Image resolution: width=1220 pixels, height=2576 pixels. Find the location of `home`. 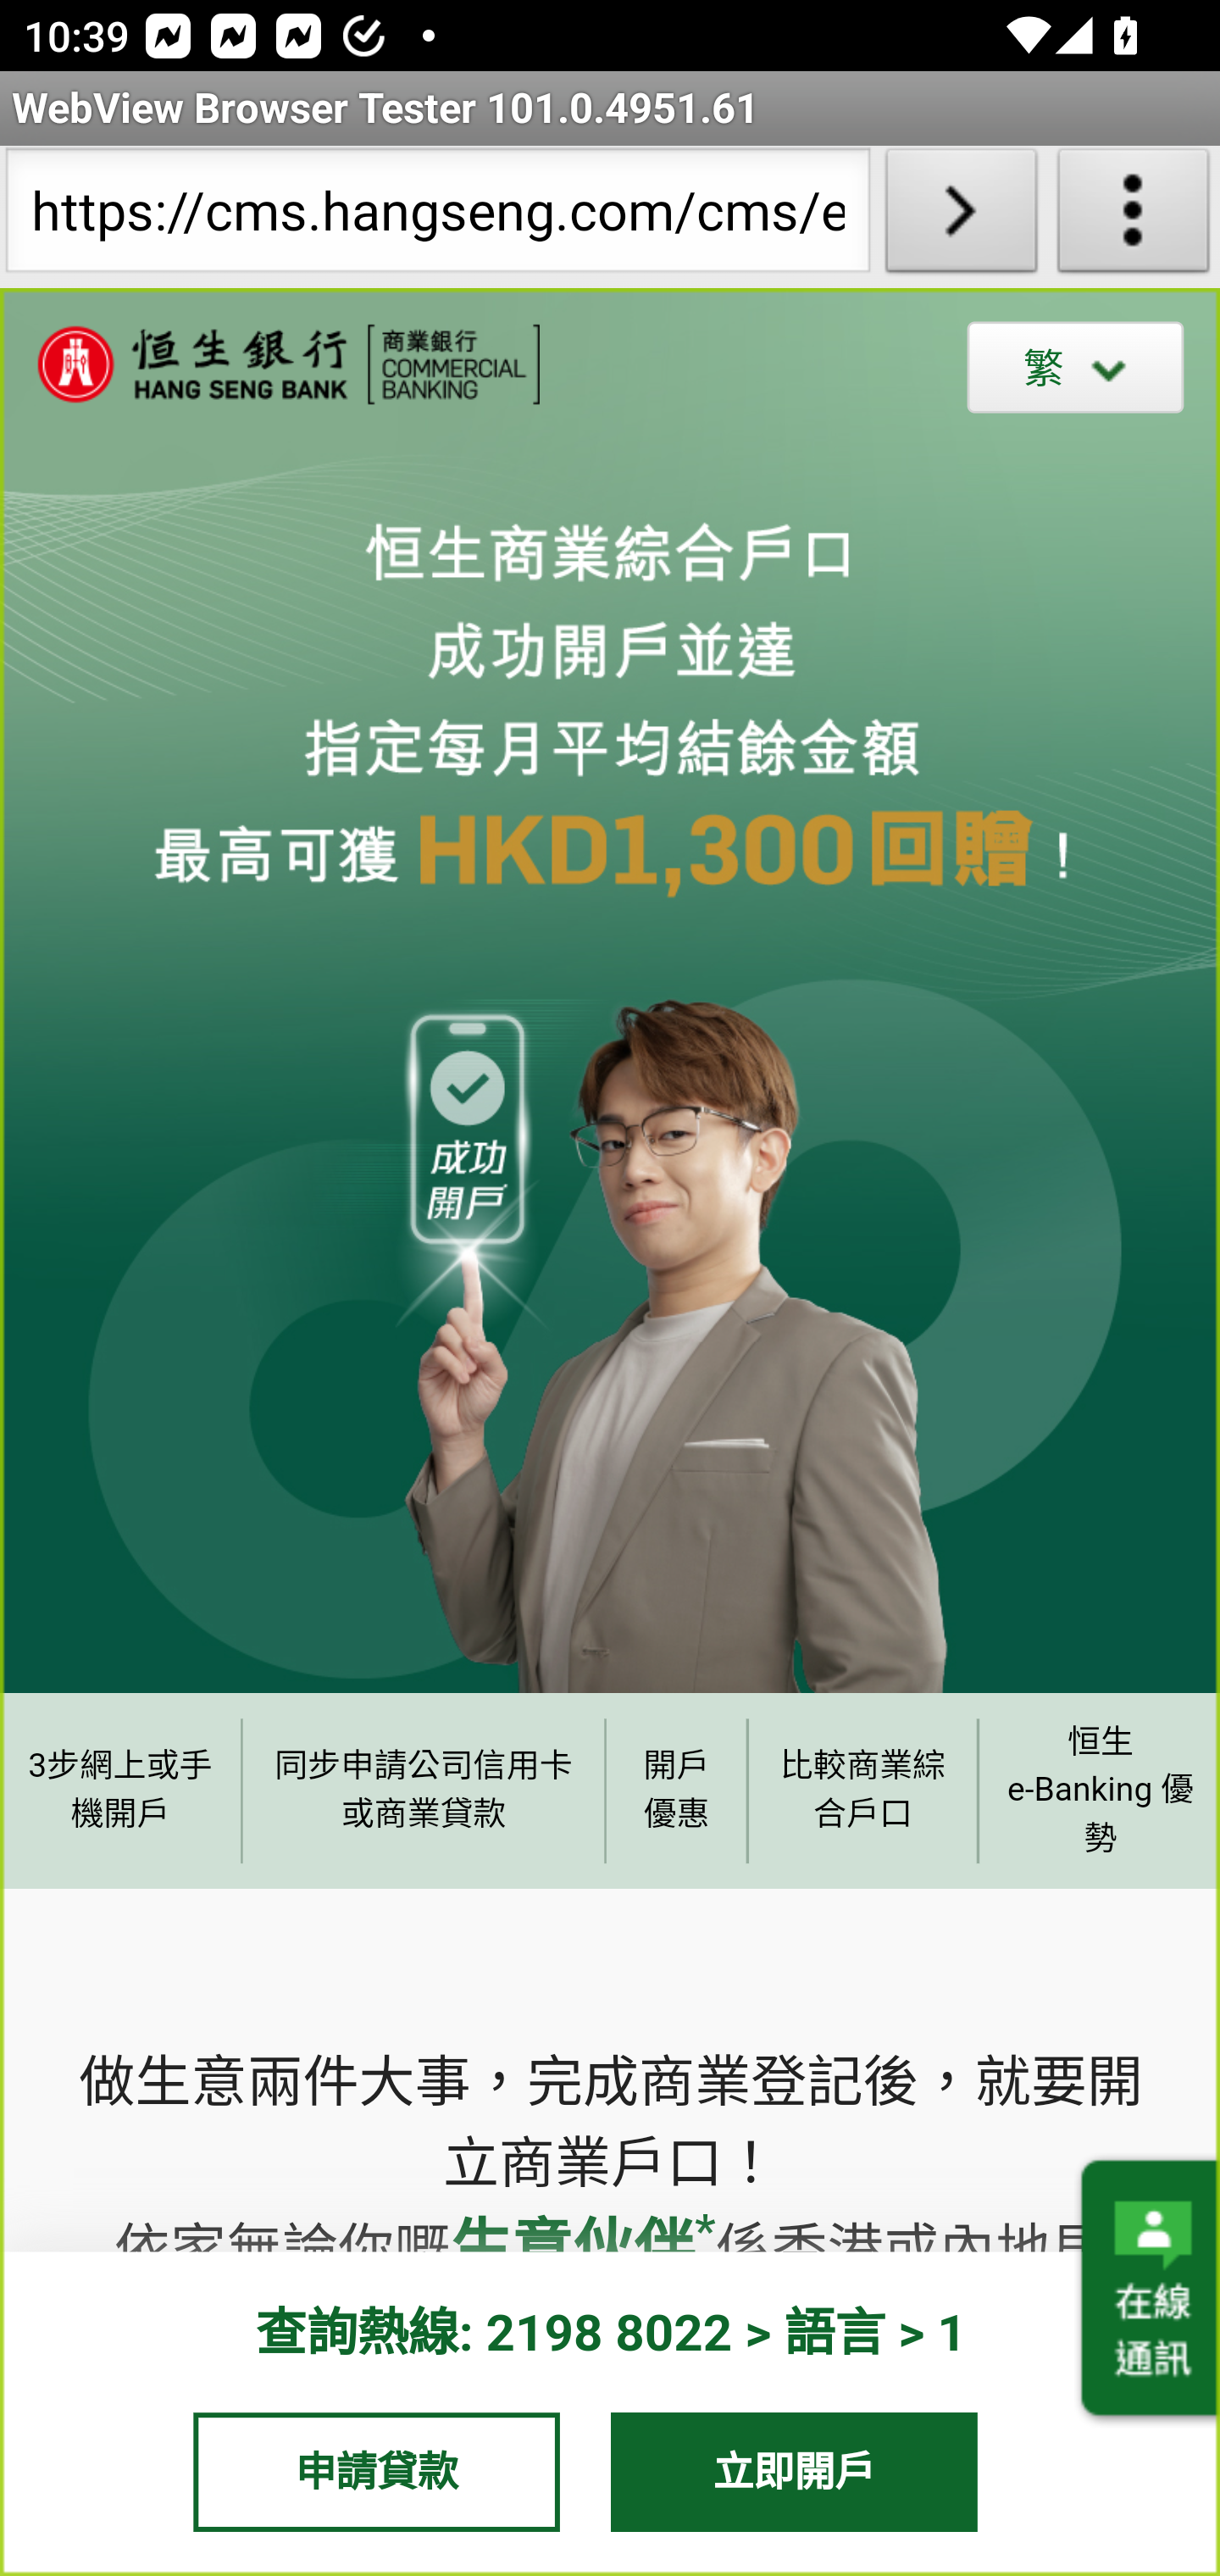

home is located at coordinates (271, 365).